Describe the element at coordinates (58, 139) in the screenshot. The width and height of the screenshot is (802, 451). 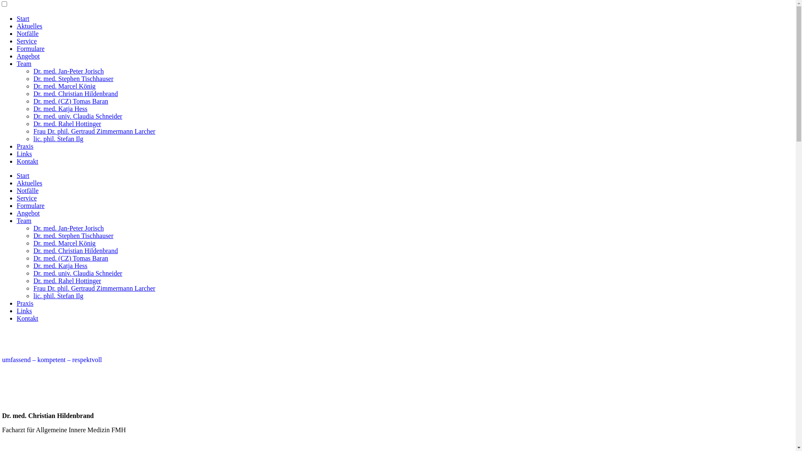
I see `lic. phil. Stefan Ilg` at that location.